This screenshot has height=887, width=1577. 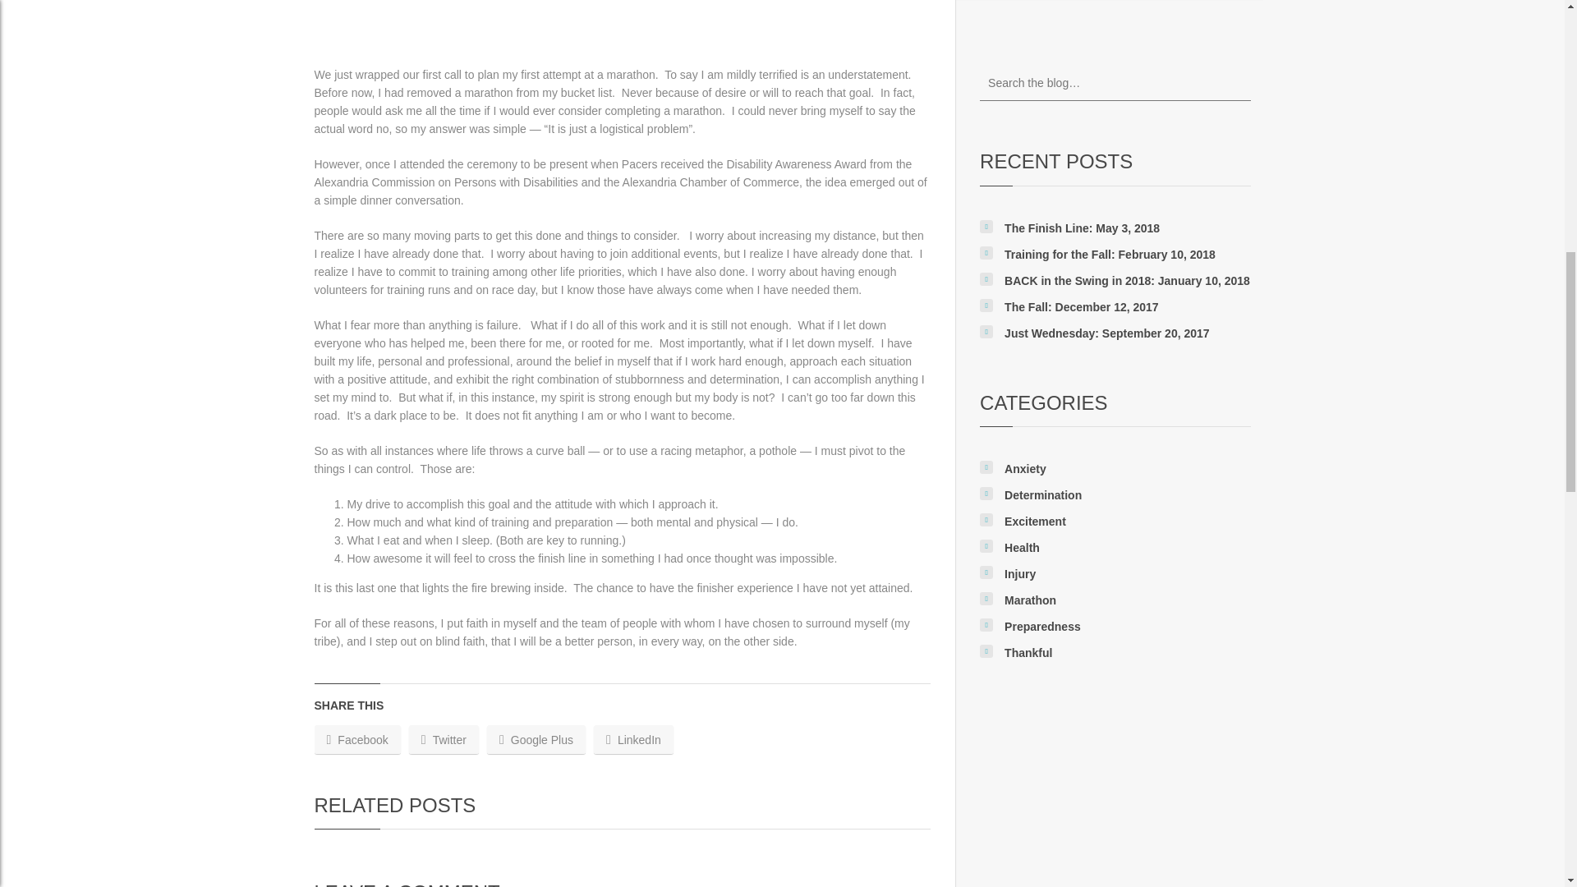 I want to click on The Fall: December 12, 2017, so click(x=1082, y=307).